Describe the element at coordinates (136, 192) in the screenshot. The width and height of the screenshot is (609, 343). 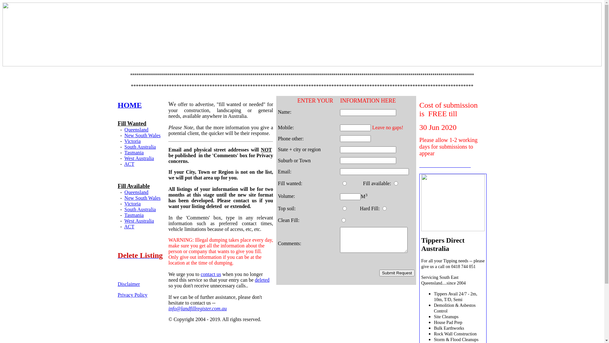
I see `Queensland` at that location.